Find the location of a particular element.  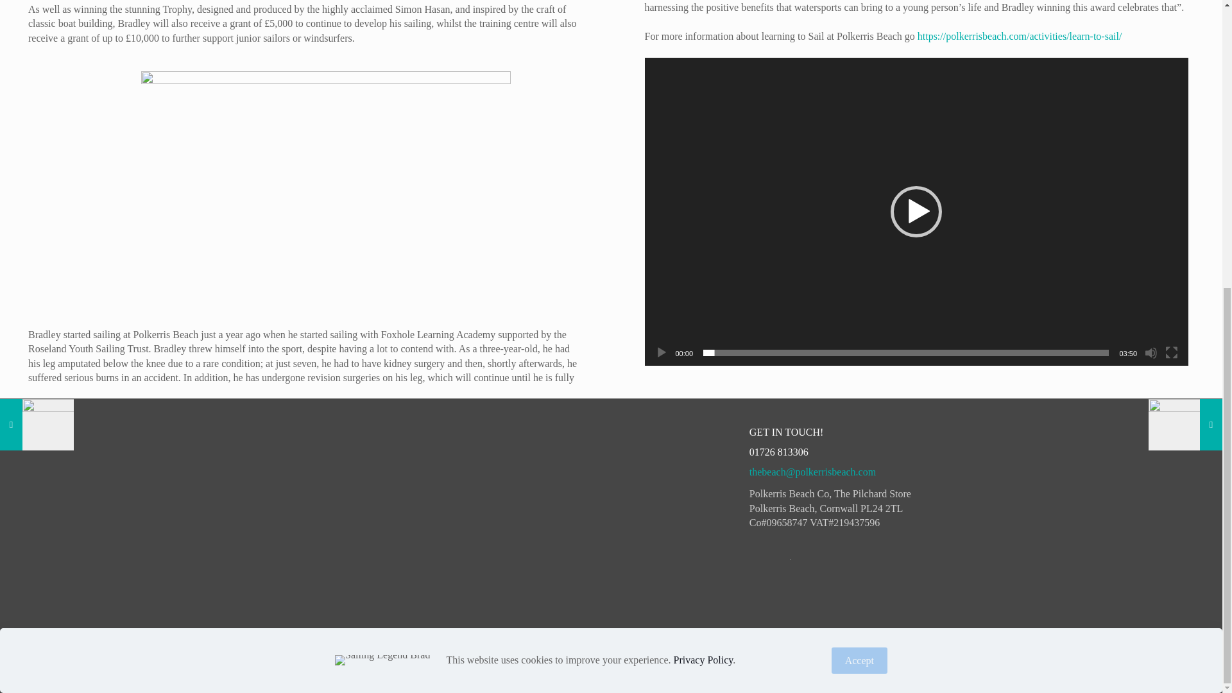

Play is located at coordinates (661, 353).